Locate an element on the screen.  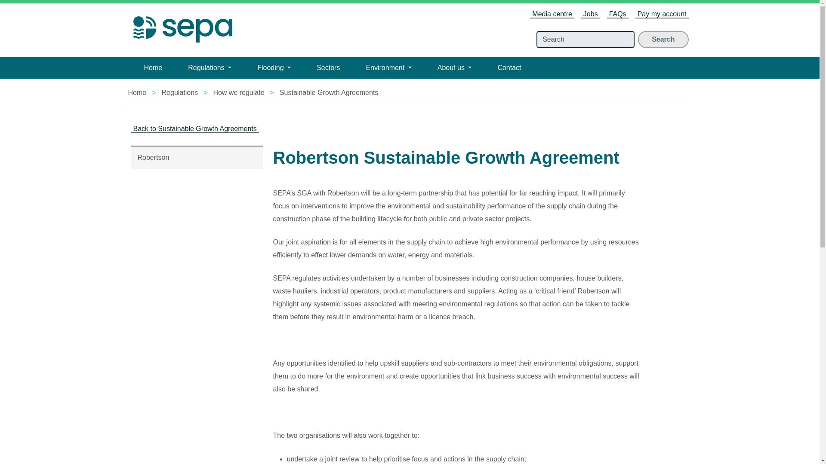
Home is located at coordinates (153, 67).